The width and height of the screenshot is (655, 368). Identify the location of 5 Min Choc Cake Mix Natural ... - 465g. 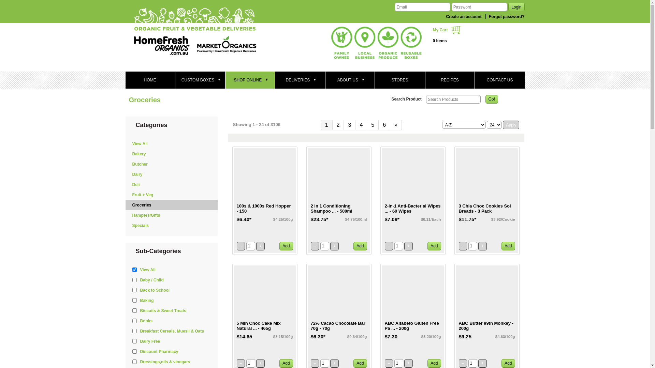
(265, 326).